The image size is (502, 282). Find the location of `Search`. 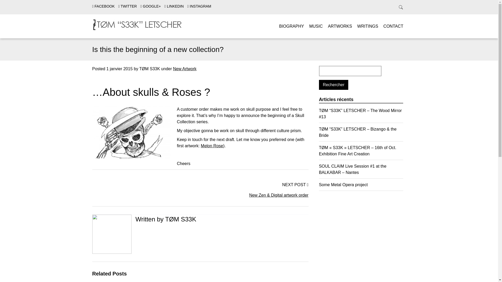

Search is located at coordinates (10, 5).